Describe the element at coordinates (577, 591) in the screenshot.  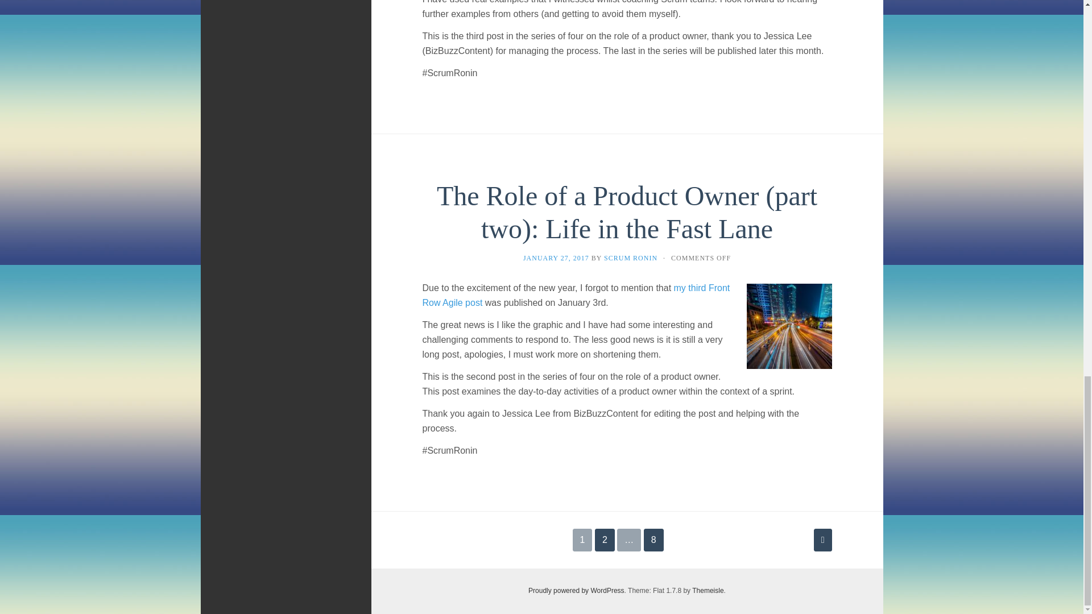
I see `Semantic Personal Publishing Platform` at that location.